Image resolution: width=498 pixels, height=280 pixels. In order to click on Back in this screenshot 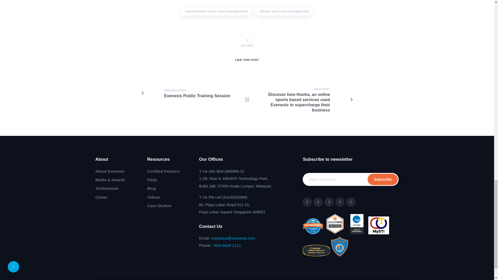, I will do `click(247, 100)`.